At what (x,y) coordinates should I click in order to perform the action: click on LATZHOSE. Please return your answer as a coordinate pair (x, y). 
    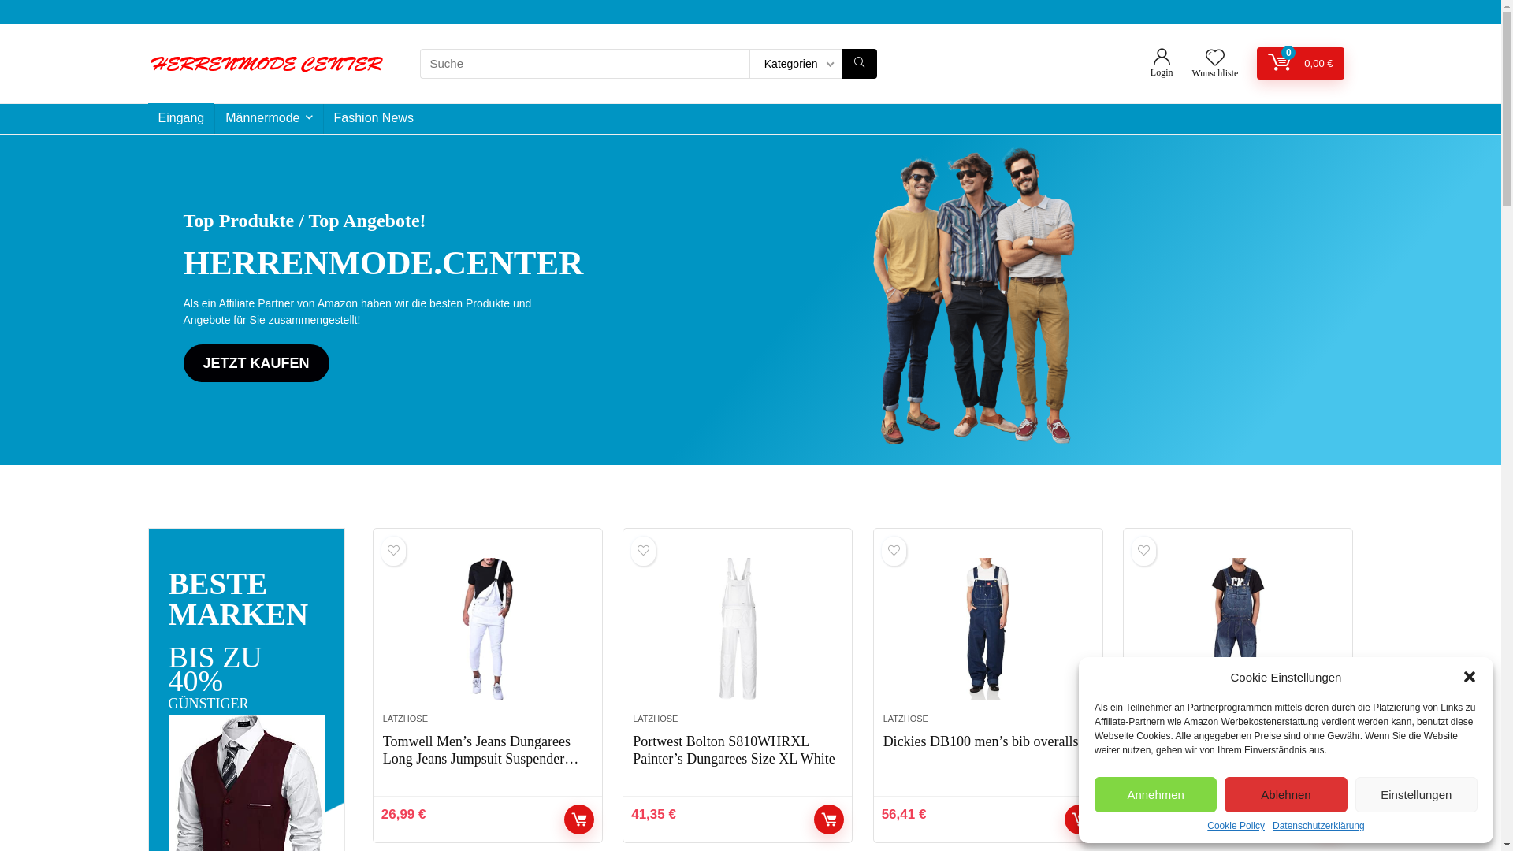
    Looking at the image, I should click on (405, 719).